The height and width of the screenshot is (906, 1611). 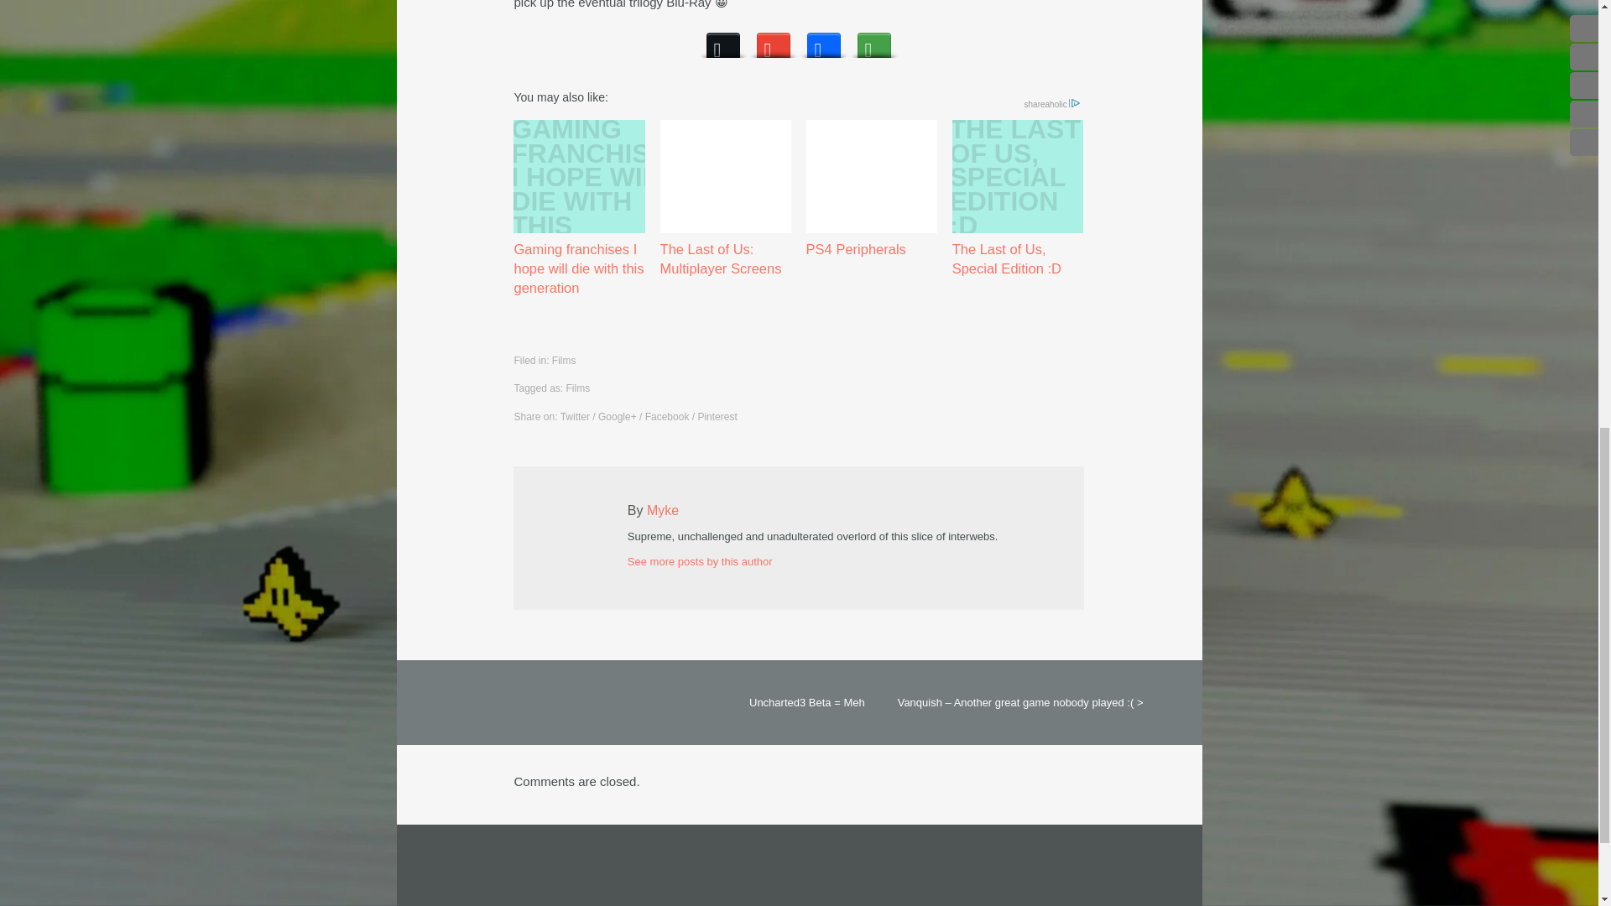 I want to click on See more posts by this author, so click(x=700, y=562).